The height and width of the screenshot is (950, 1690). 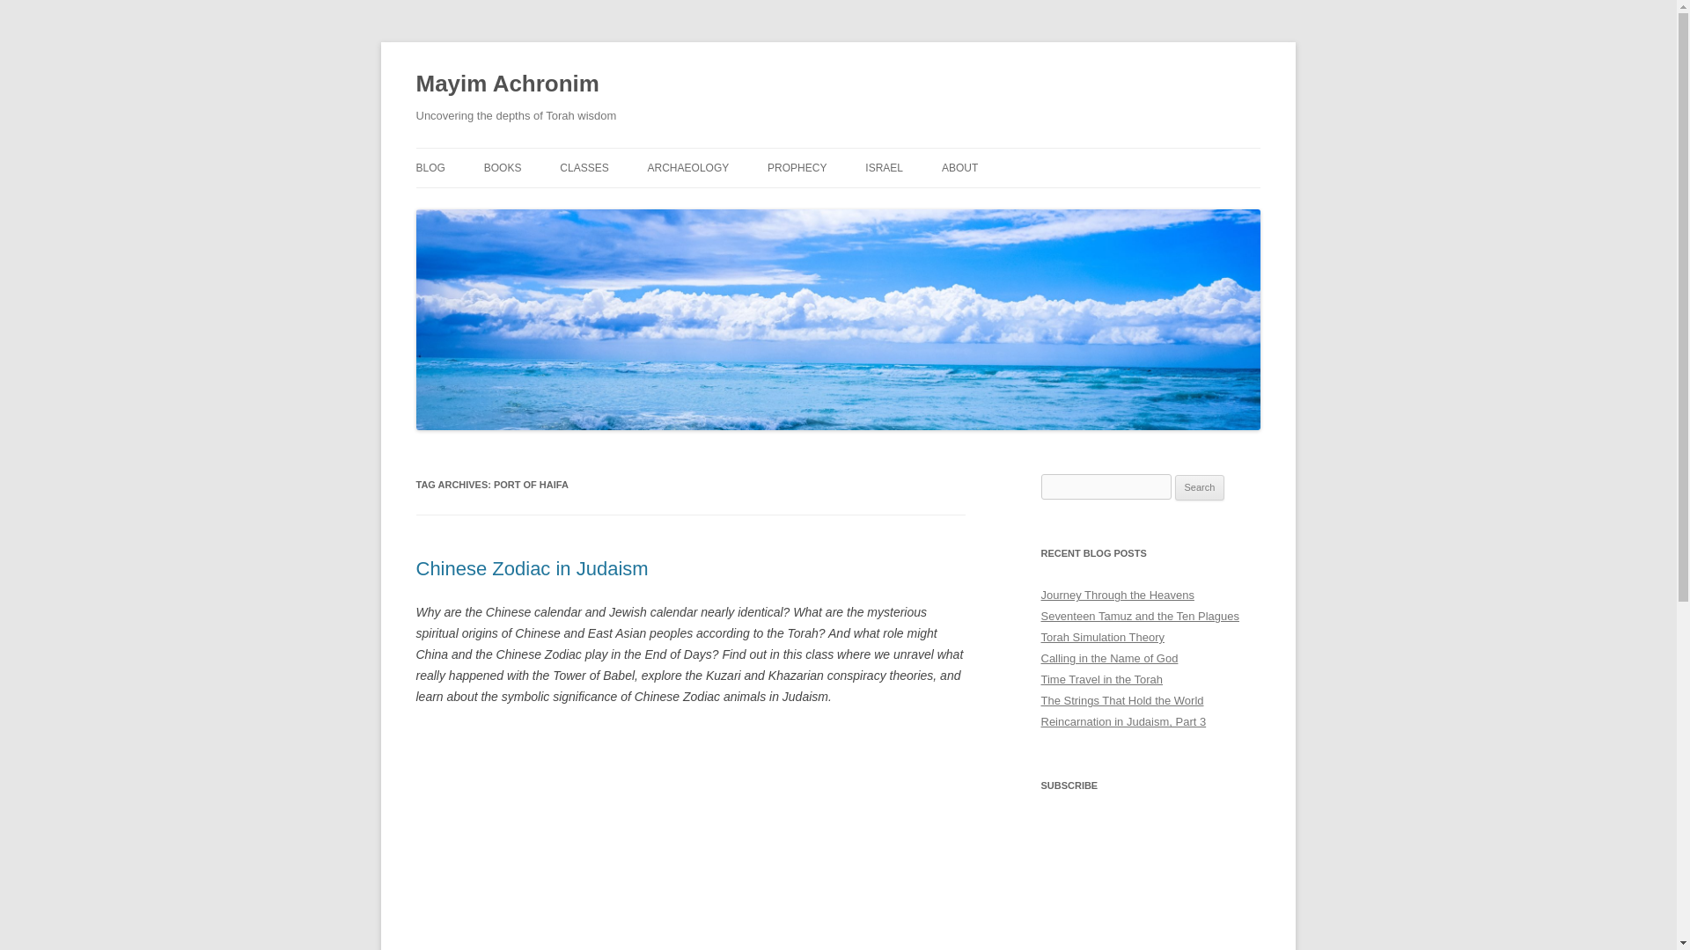 I want to click on ISRAEL, so click(x=884, y=167).